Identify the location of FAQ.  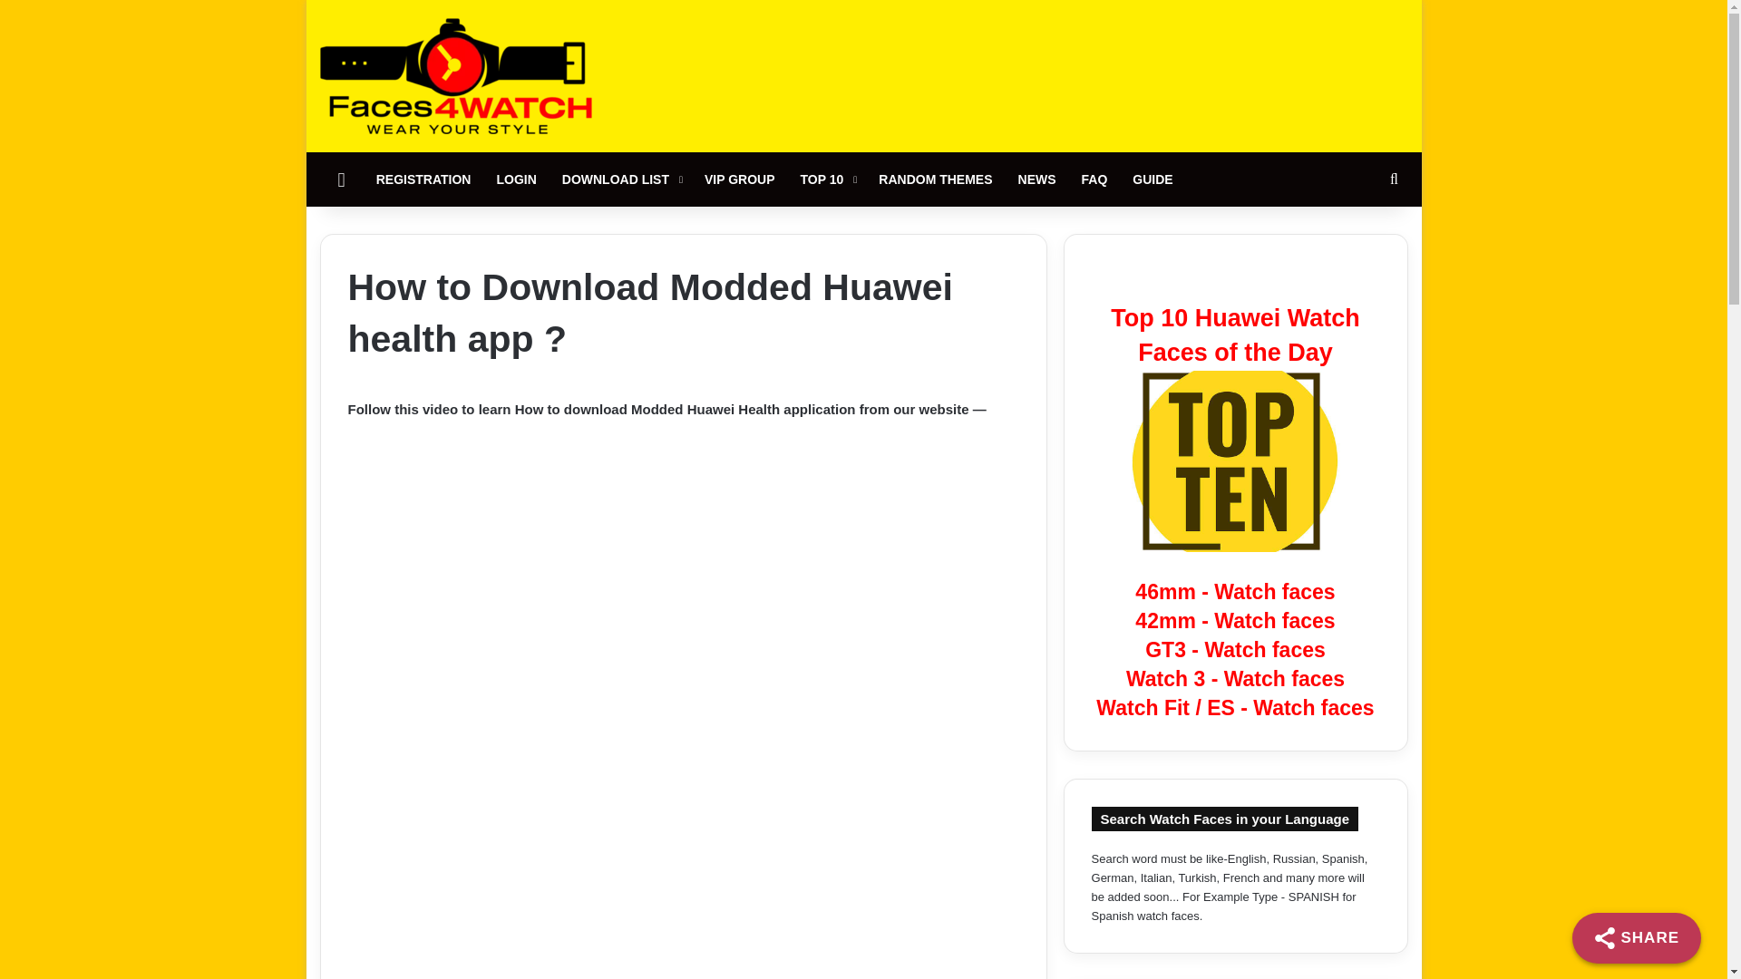
(1094, 179).